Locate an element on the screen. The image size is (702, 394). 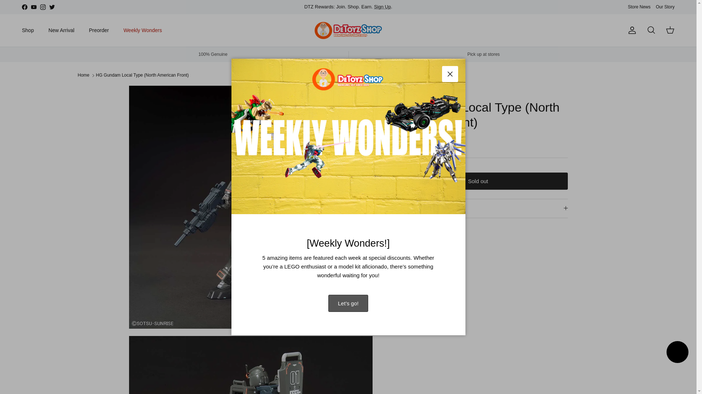
Shop is located at coordinates (28, 30).